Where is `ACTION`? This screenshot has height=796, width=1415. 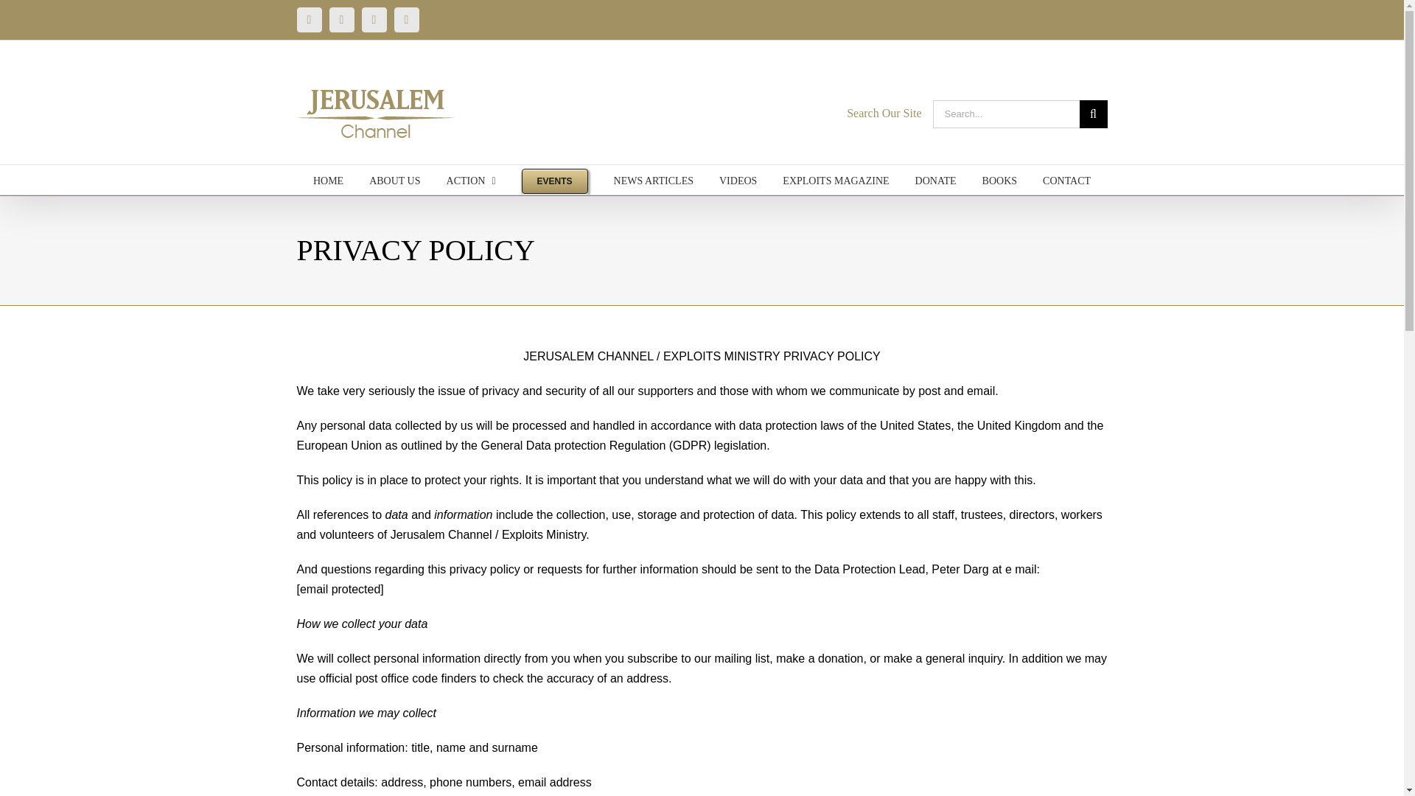
ACTION is located at coordinates (472, 179).